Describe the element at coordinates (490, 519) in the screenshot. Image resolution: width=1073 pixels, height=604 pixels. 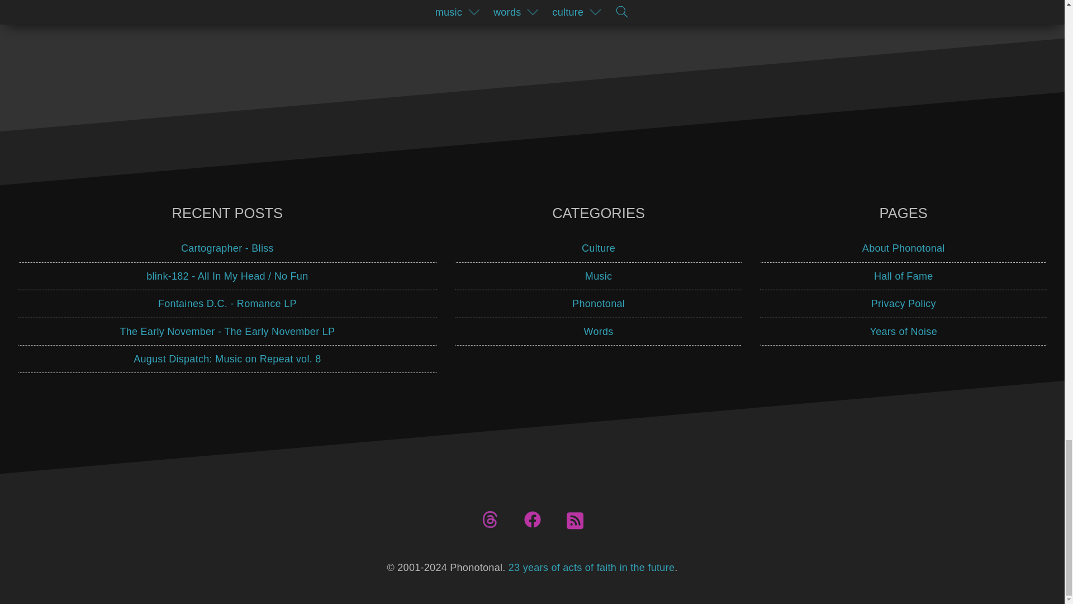
I see `Threads` at that location.